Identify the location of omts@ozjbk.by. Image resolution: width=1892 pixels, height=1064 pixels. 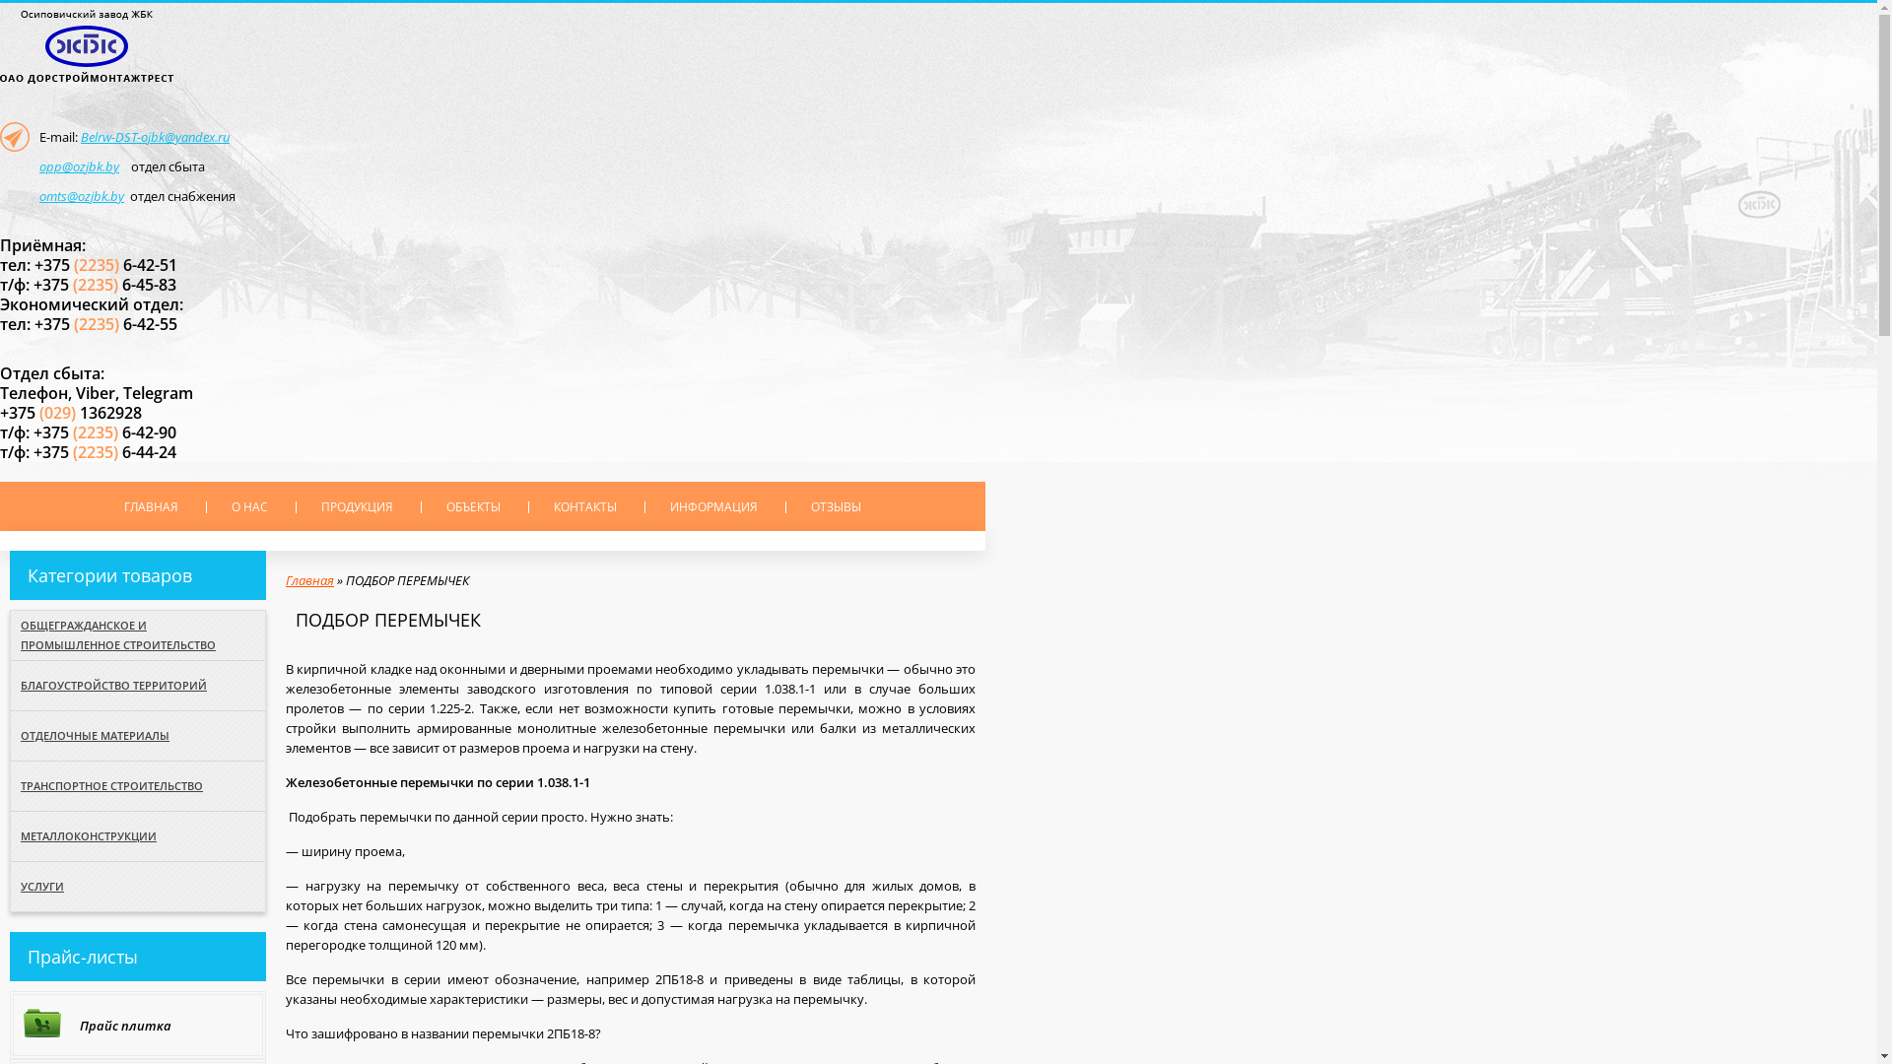
(82, 196).